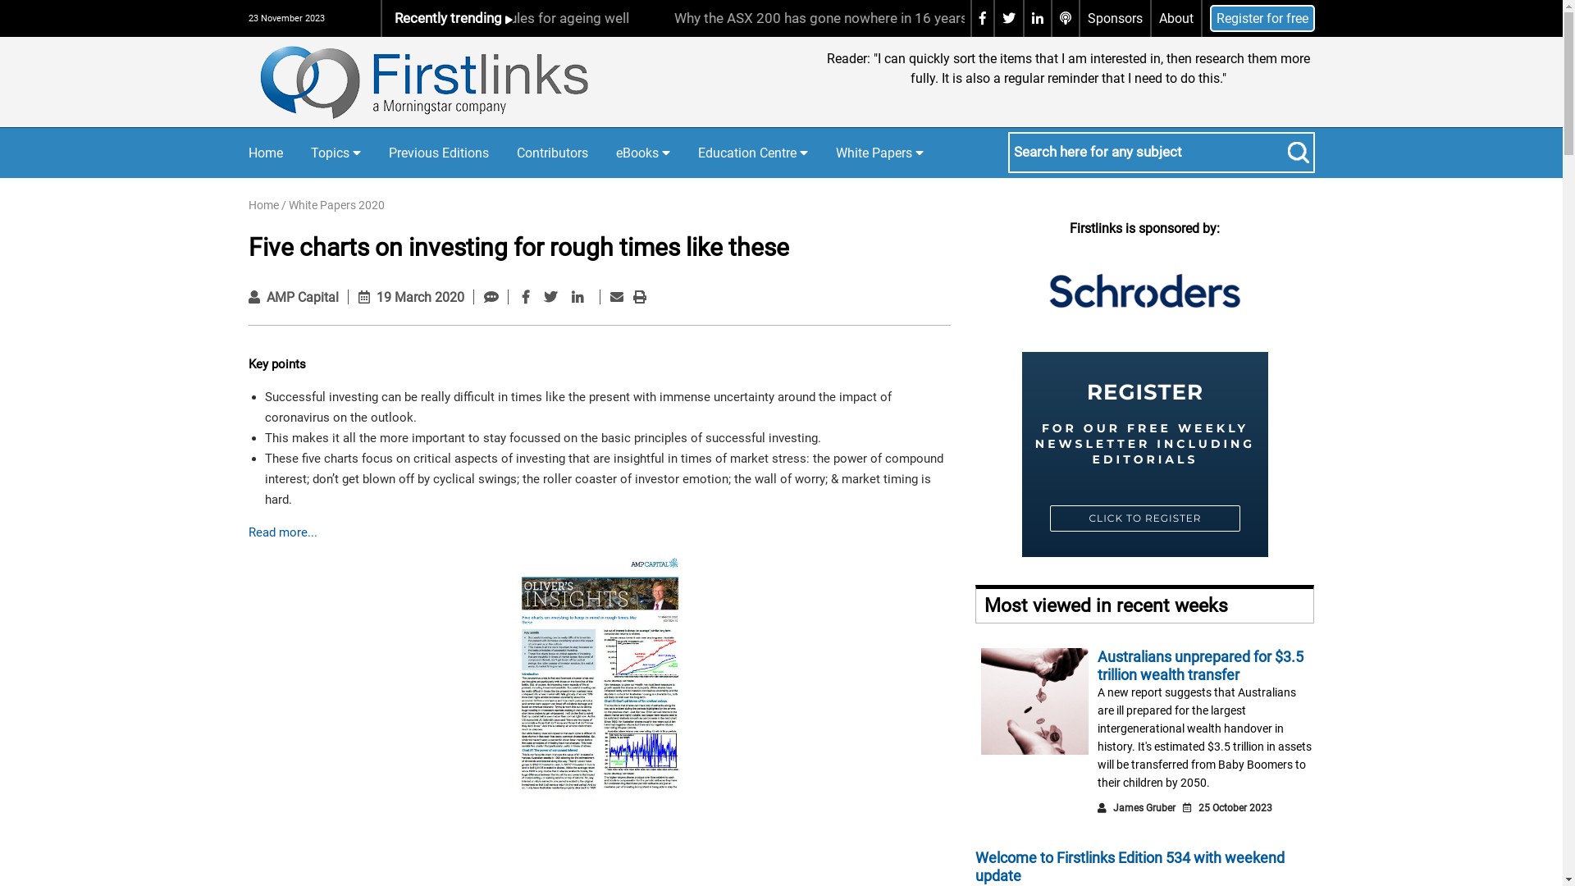 This screenshot has height=886, width=1575. I want to click on Email, so click(617, 297).